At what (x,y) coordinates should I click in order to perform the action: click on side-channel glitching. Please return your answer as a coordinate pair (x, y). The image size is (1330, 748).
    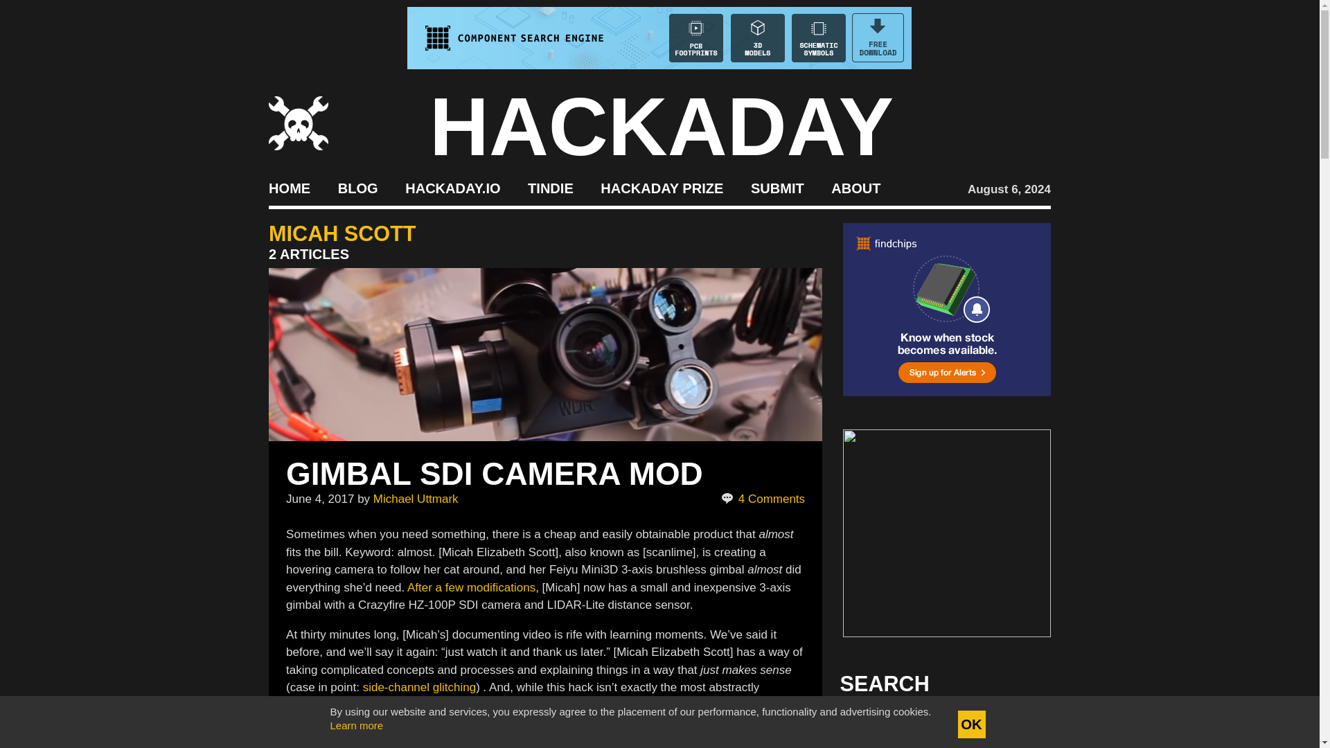
    Looking at the image, I should click on (420, 687).